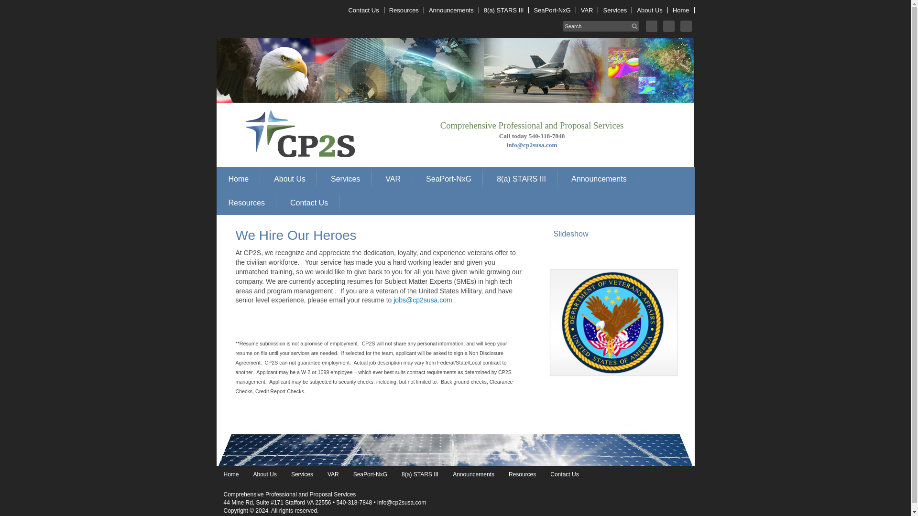 Image resolution: width=918 pixels, height=516 pixels. Describe the element at coordinates (552, 11) in the screenshot. I see `SeaPort-NxG` at that location.